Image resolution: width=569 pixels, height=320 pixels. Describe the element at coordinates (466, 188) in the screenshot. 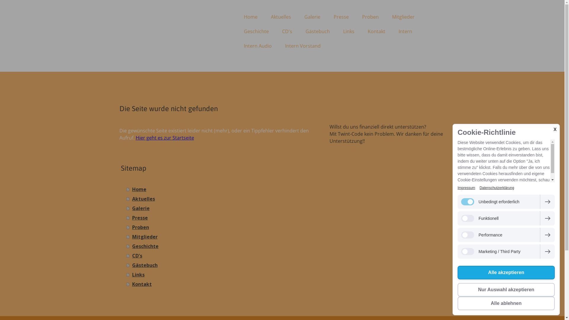

I see `Impressum` at that location.